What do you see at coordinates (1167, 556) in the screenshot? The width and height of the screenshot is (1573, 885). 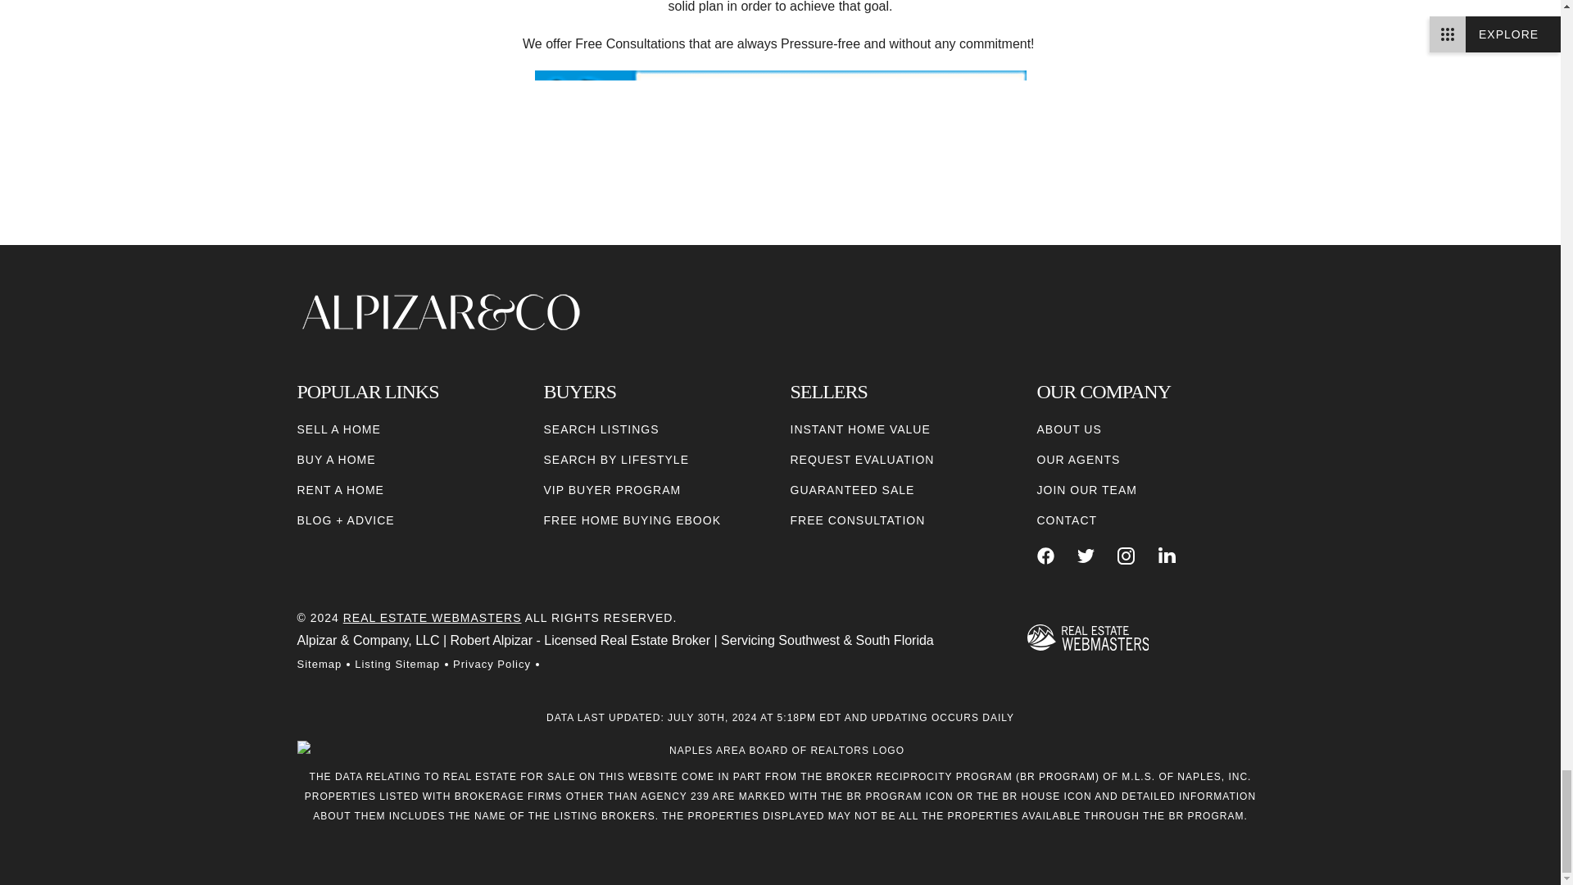 I see `LINKEDIN` at bounding box center [1167, 556].